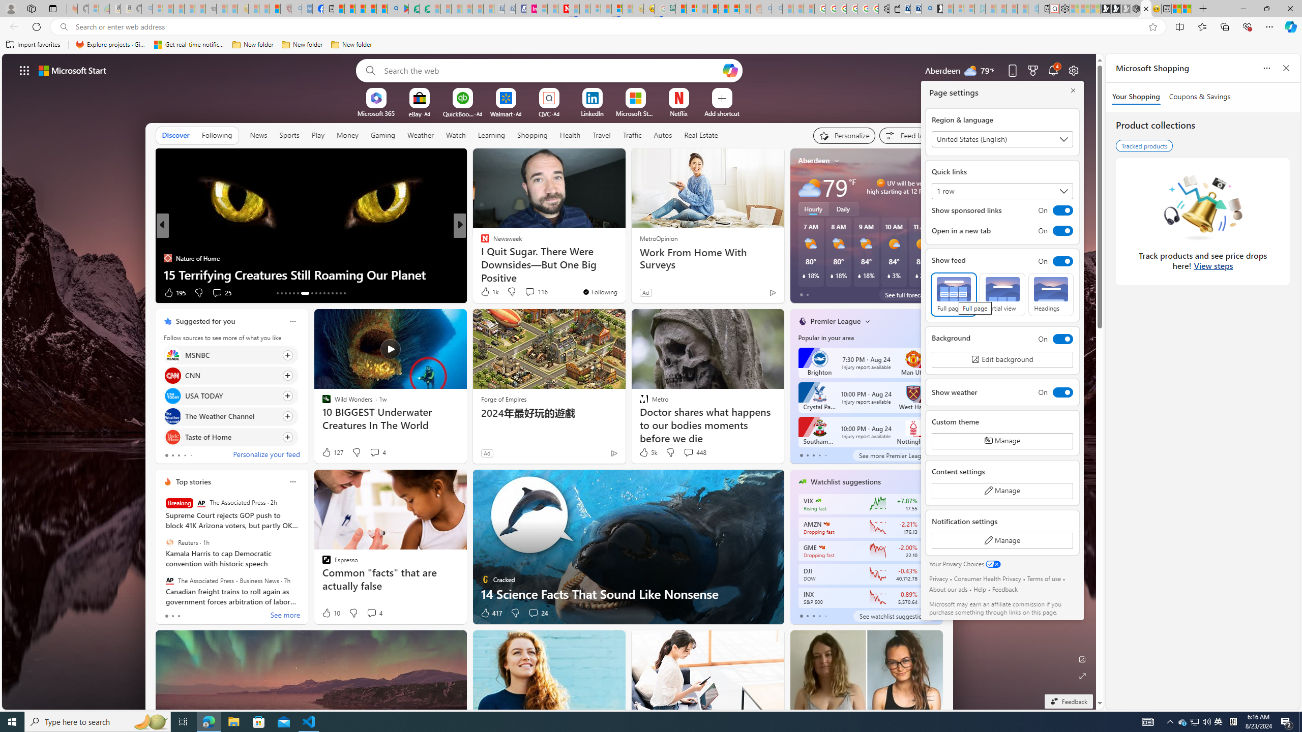  I want to click on Recipes - MSN - Sleeping, so click(254, 9).